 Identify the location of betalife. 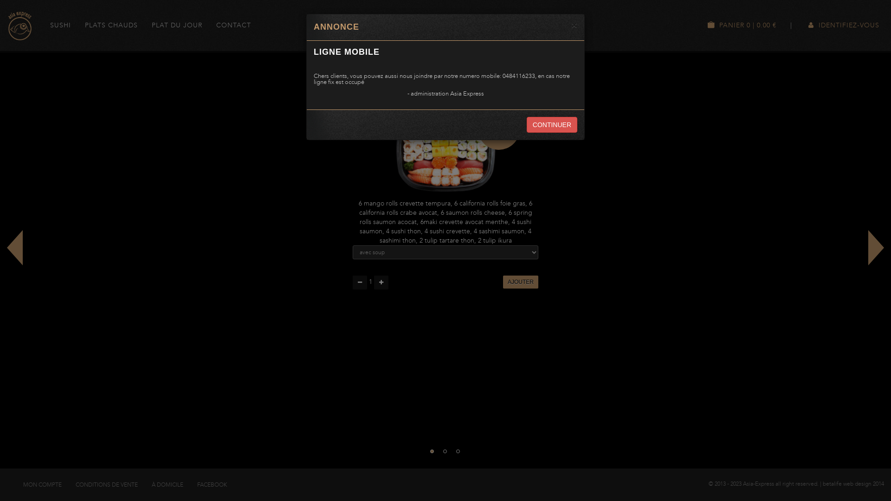
(833, 484).